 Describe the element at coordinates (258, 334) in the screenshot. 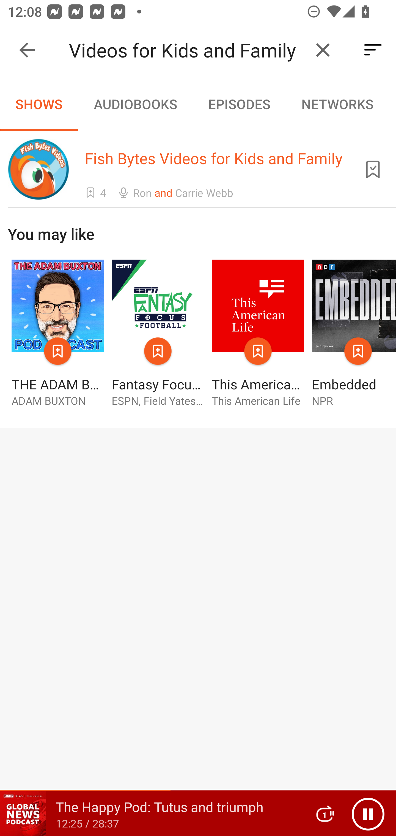

I see `This American Life` at that location.